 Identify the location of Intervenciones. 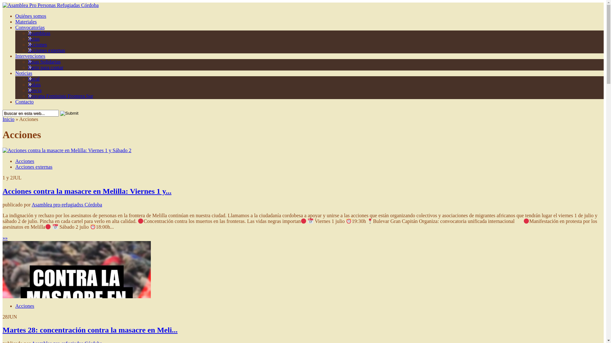
(30, 56).